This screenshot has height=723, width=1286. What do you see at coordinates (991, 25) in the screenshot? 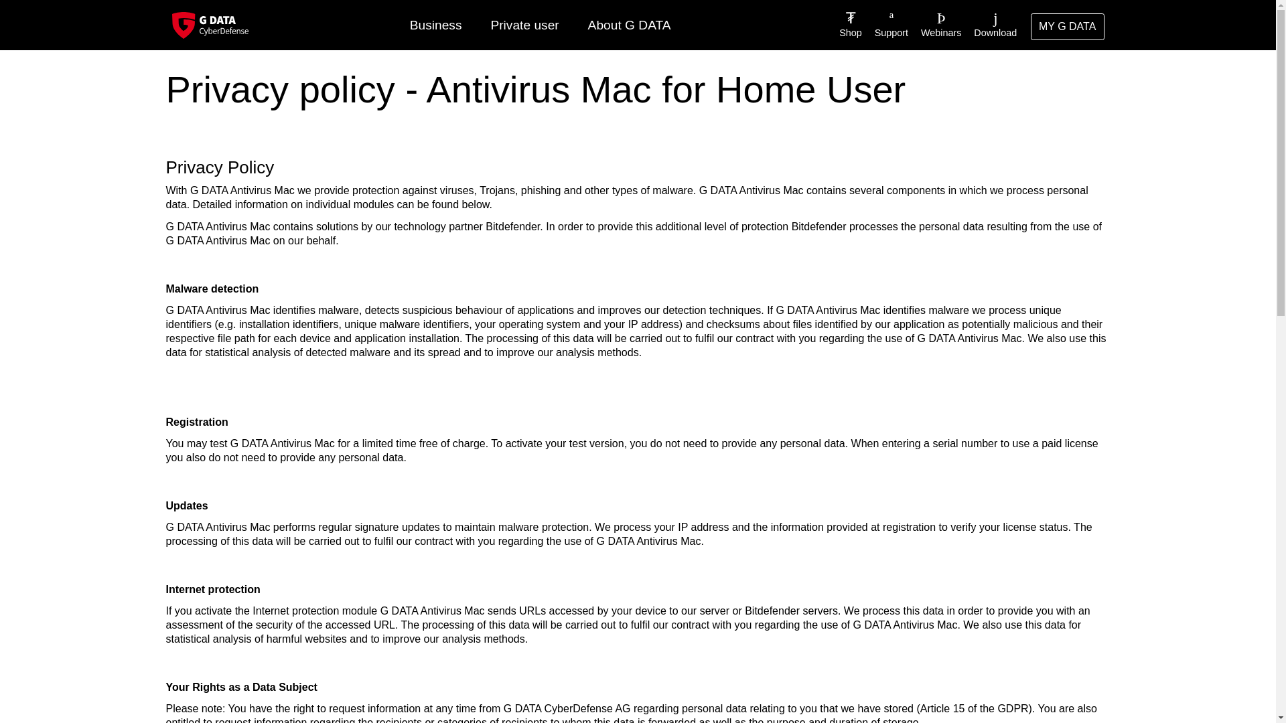
I see `Download` at bounding box center [991, 25].